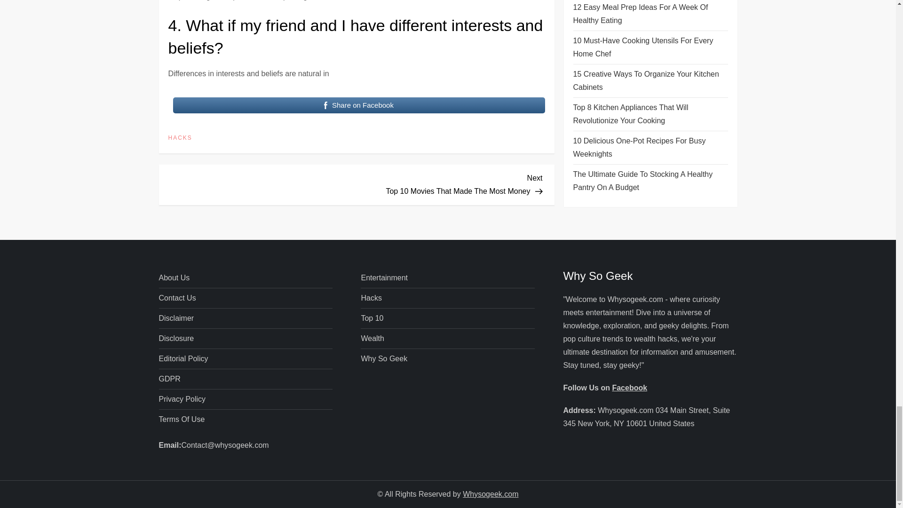  What do you see at coordinates (174, 278) in the screenshot?
I see `Editorial Policy` at bounding box center [174, 278].